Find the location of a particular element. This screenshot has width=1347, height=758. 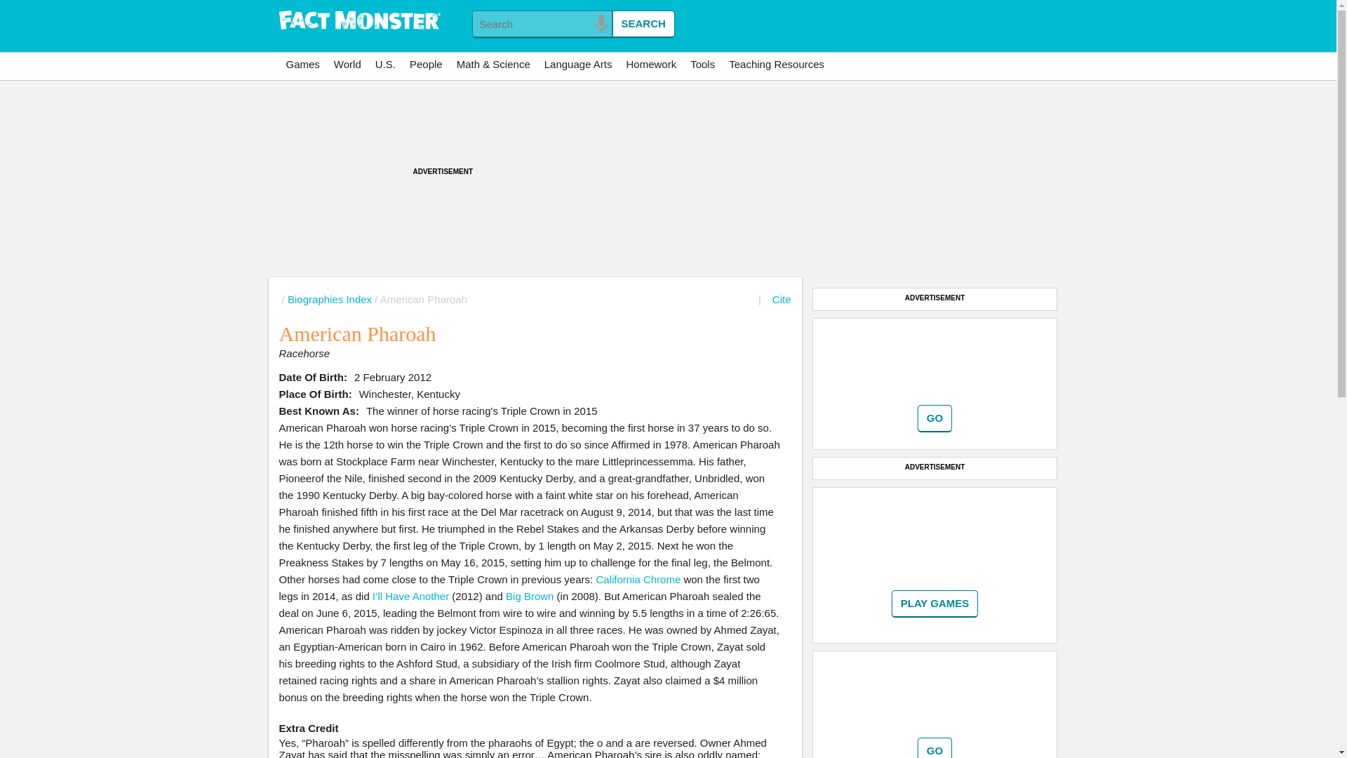

Play Games is located at coordinates (935, 604).